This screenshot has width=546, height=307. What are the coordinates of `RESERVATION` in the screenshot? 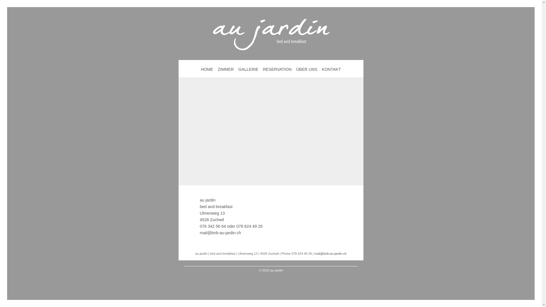 It's located at (278, 69).